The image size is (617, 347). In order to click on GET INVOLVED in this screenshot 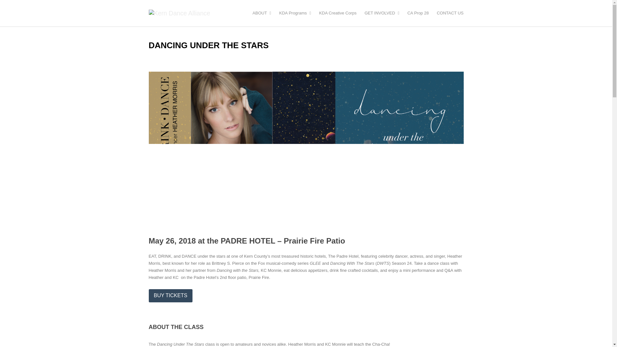, I will do `click(382, 13)`.